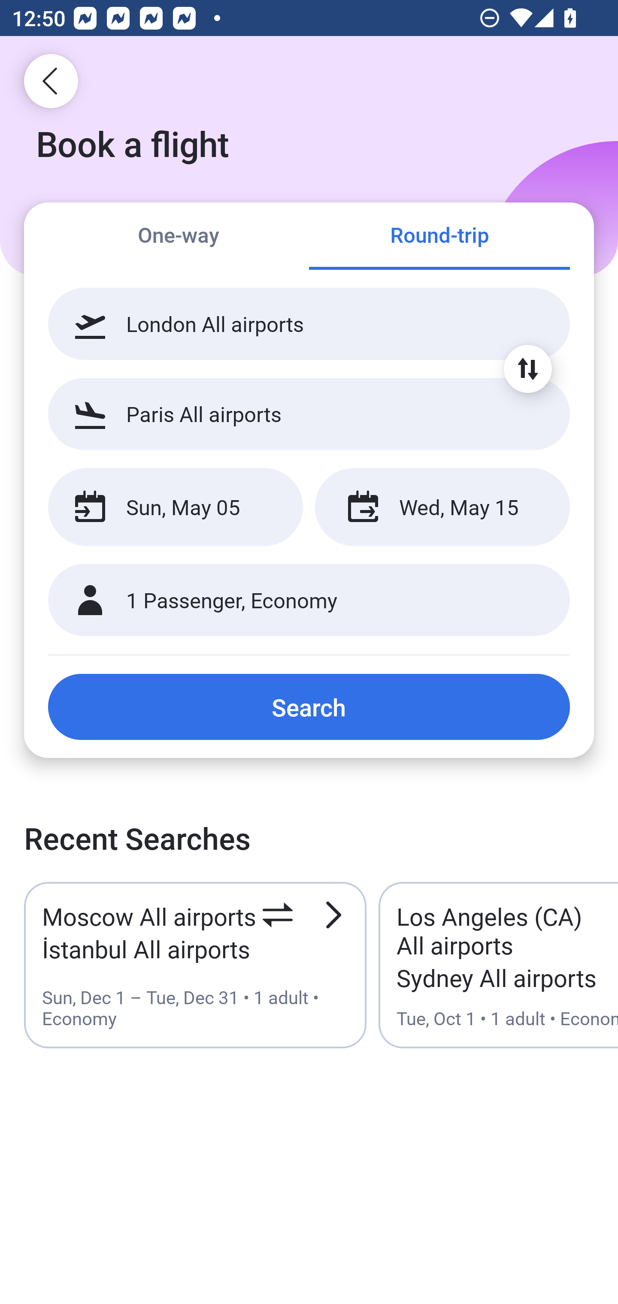  Describe the element at coordinates (309, 414) in the screenshot. I see `Paris All airports` at that location.